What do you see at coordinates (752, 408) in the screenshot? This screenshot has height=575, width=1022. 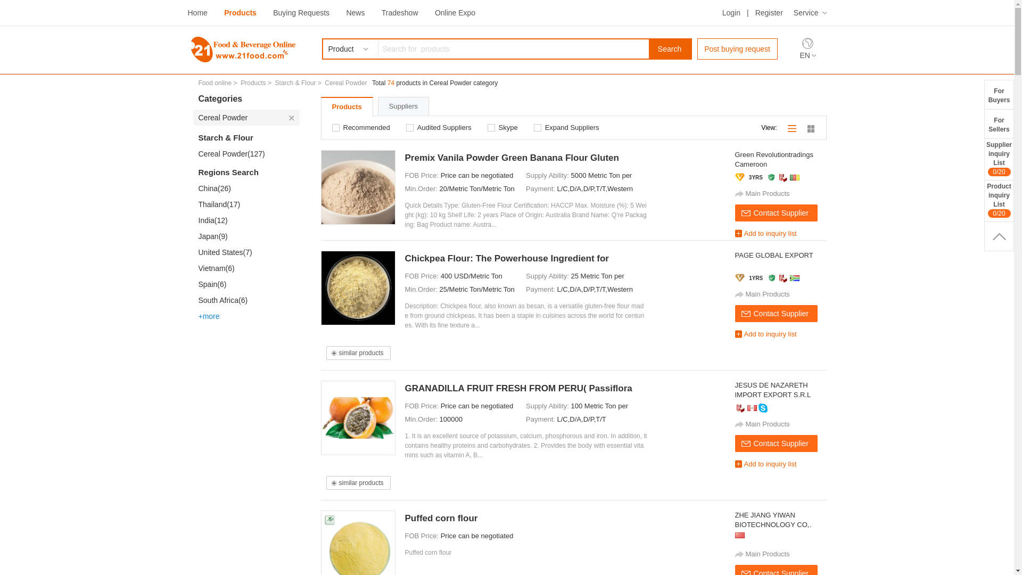 I see `Peru` at bounding box center [752, 408].